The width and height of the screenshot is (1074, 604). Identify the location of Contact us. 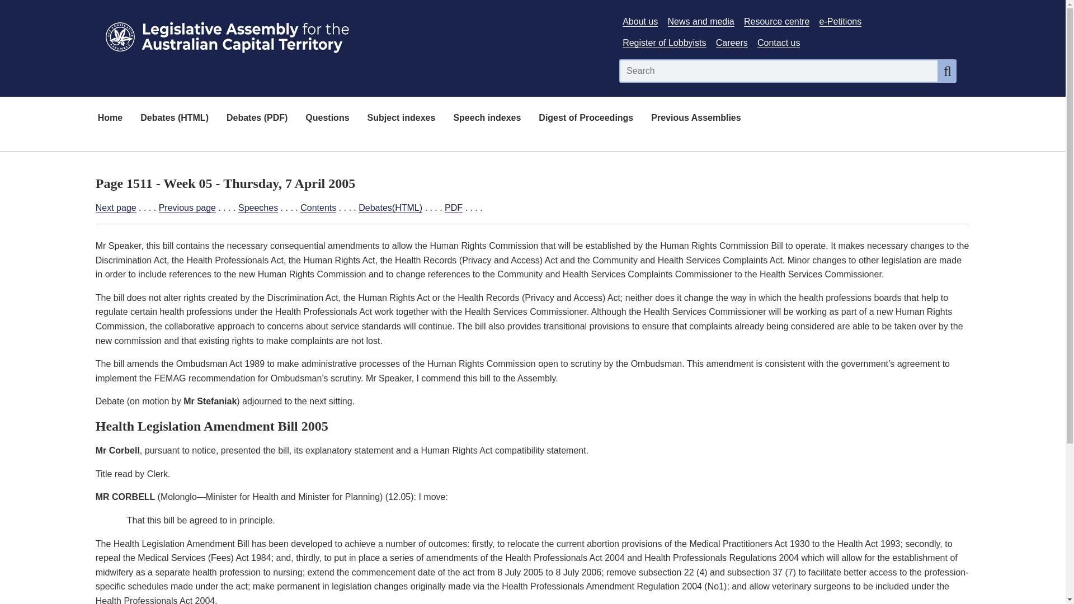
(779, 43).